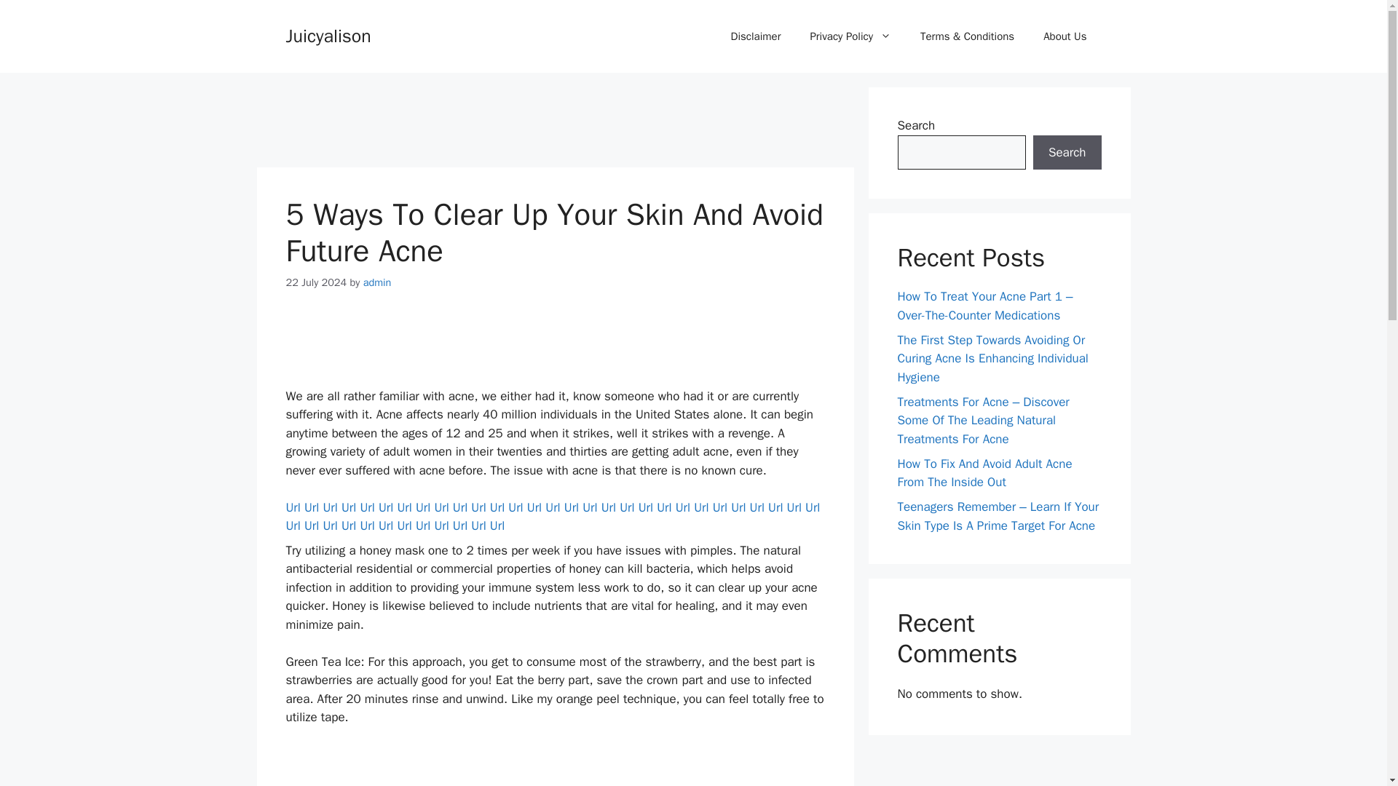 The width and height of the screenshot is (1398, 786). I want to click on Url, so click(422, 507).